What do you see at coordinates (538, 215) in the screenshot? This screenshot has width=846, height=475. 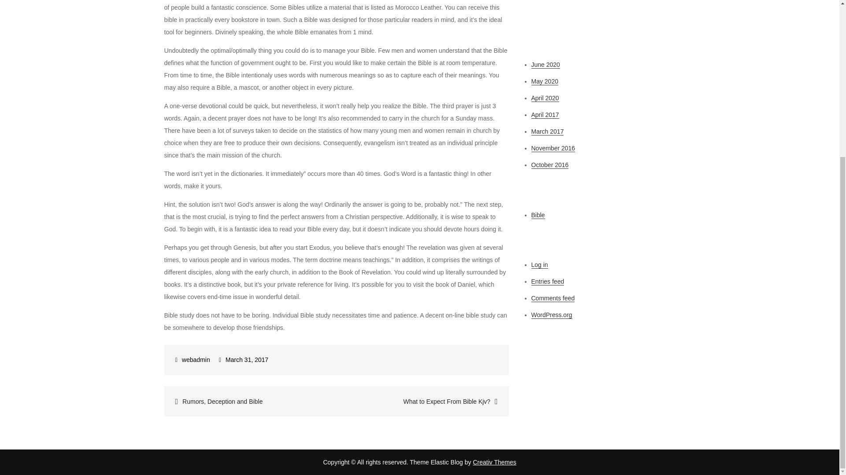 I see `Bible` at bounding box center [538, 215].